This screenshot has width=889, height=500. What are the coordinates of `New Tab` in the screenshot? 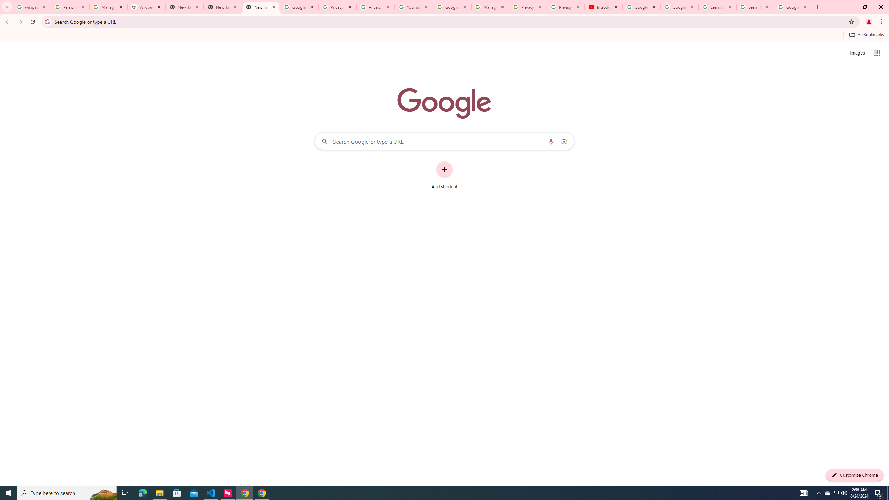 It's located at (223, 7).